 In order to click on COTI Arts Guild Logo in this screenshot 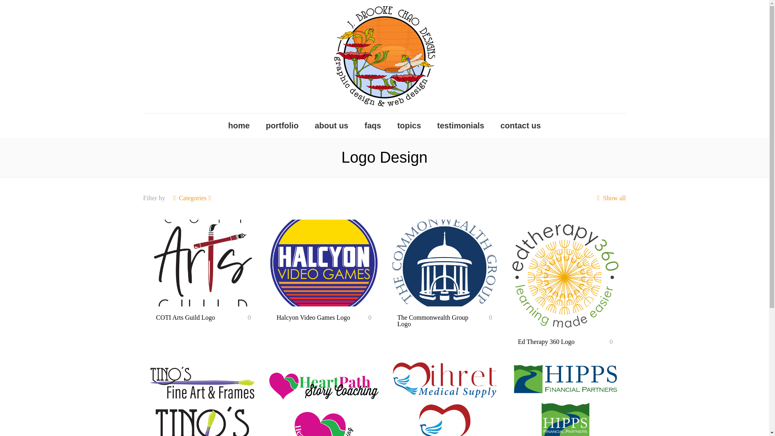, I will do `click(185, 317)`.